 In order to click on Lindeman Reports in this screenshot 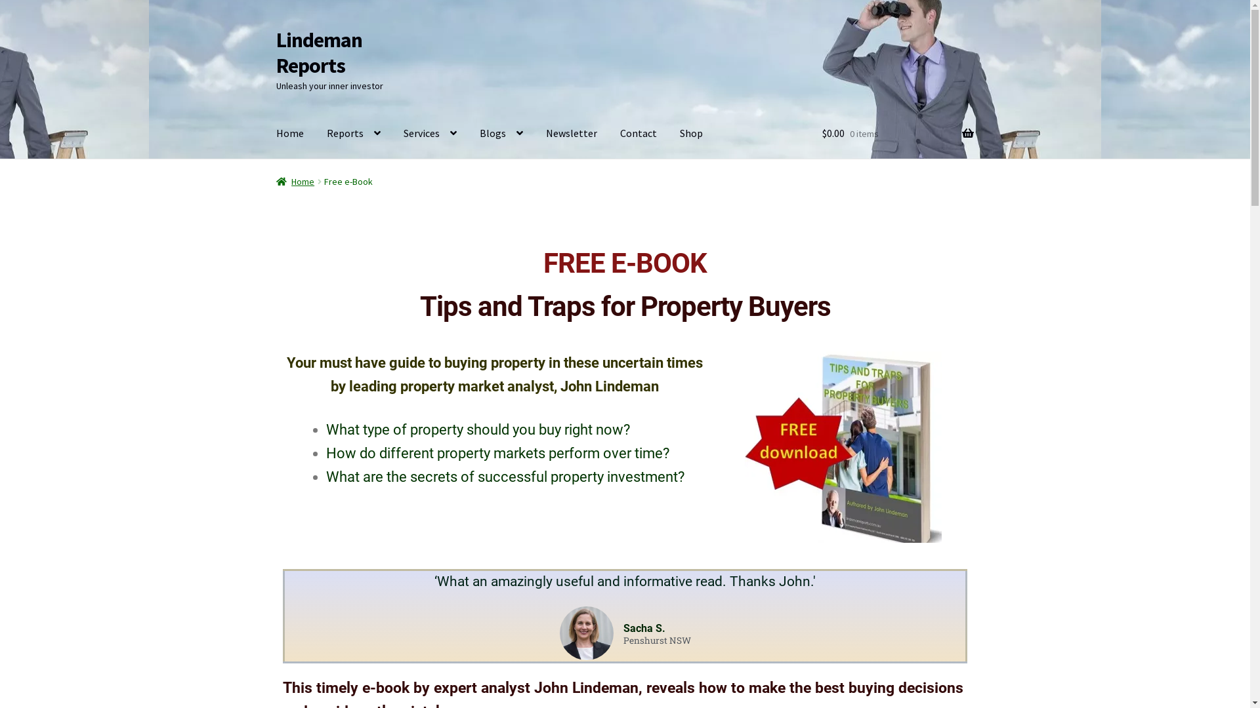, I will do `click(319, 52)`.